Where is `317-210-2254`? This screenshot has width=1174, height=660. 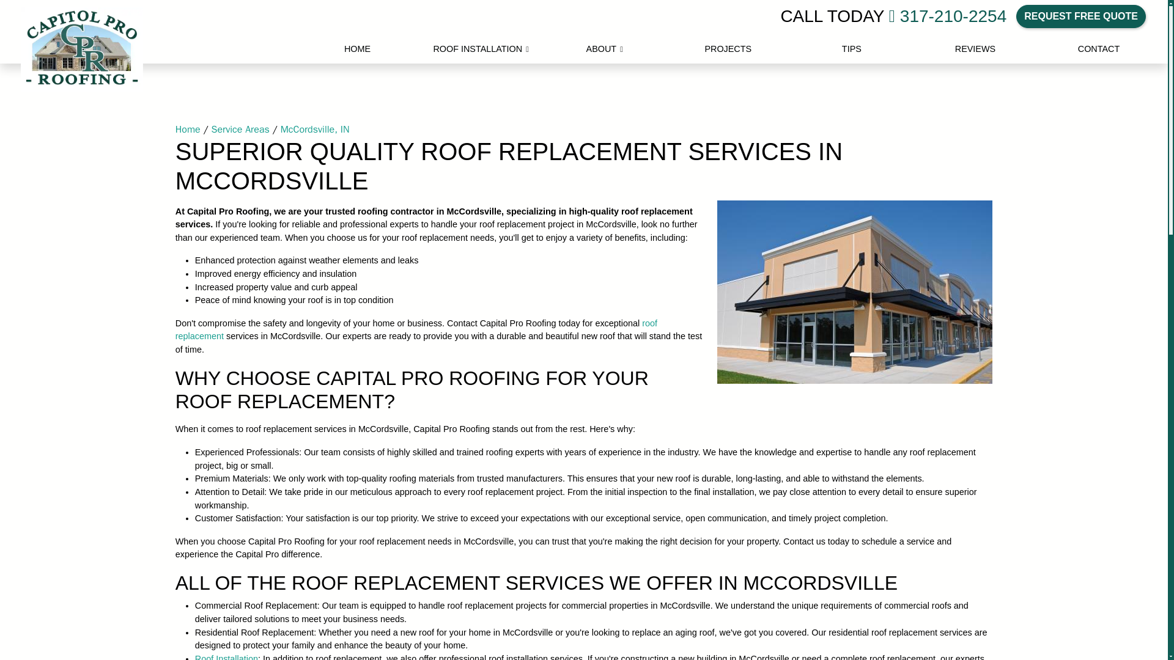
317-210-2254 is located at coordinates (947, 16).